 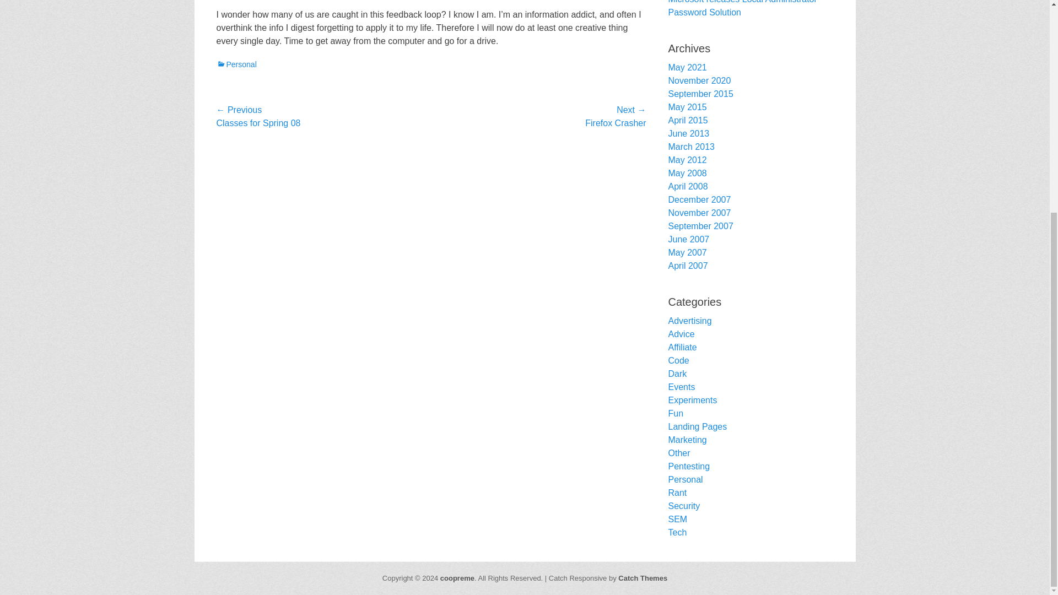 I want to click on November 2007, so click(x=699, y=213).